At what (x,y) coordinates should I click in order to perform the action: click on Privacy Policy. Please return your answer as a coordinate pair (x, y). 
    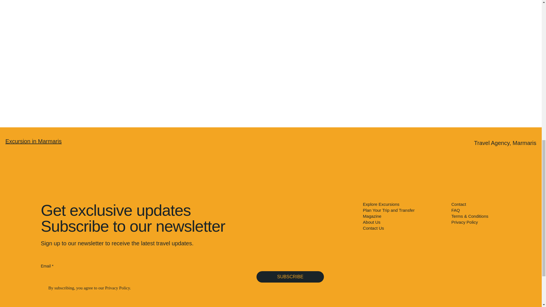
    Looking at the image, I should click on (465, 222).